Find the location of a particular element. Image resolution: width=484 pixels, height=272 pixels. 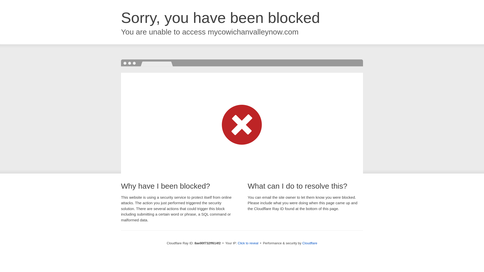

Cloudflare is located at coordinates (310, 243).